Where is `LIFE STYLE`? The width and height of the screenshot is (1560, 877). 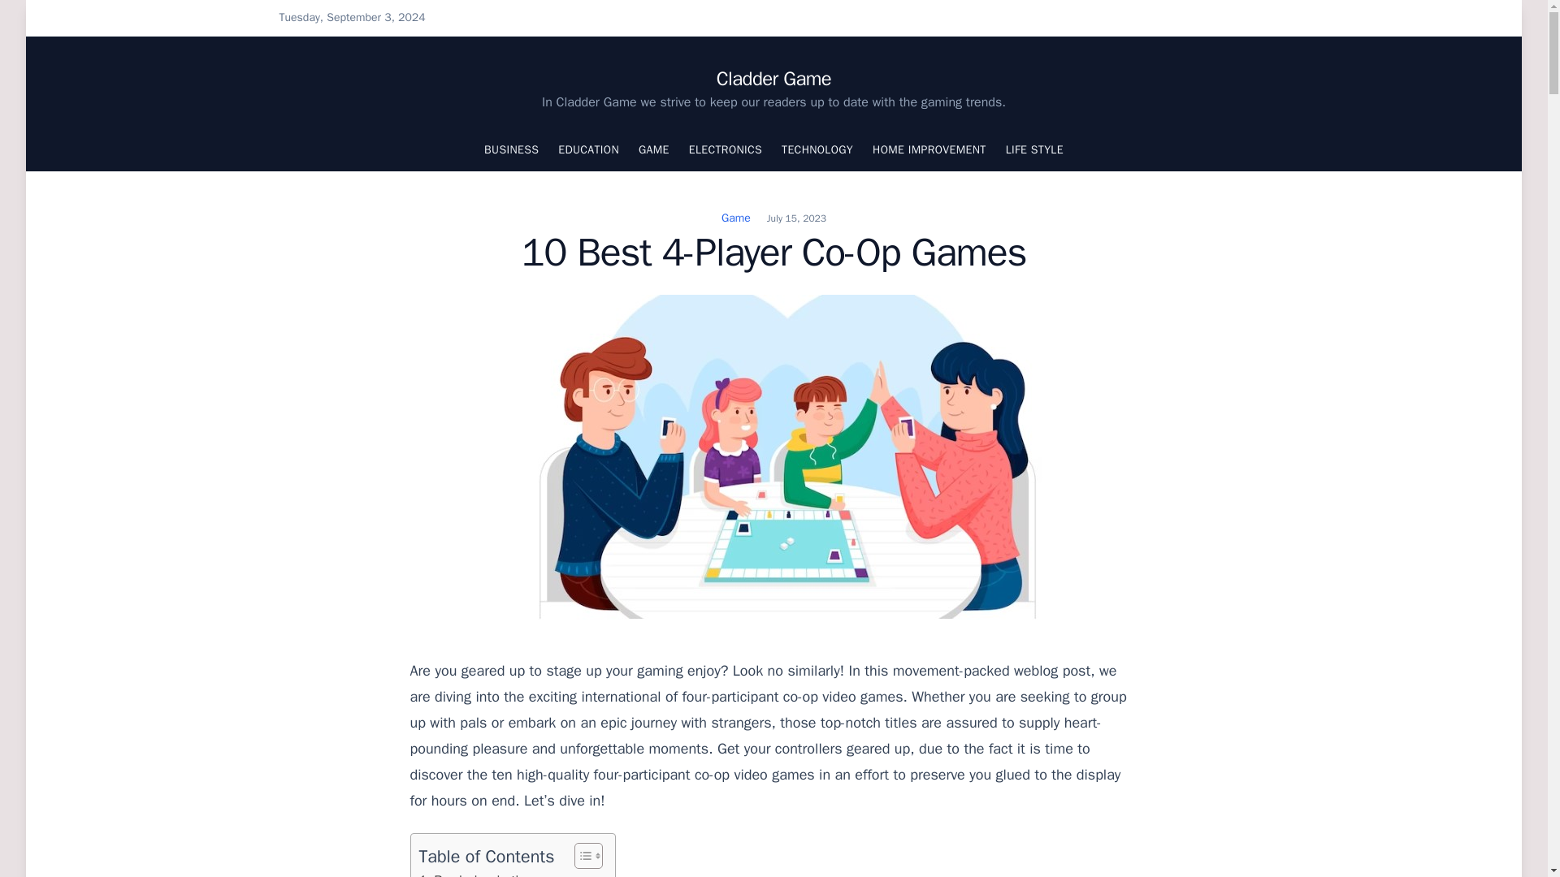 LIFE STYLE is located at coordinates (1035, 149).